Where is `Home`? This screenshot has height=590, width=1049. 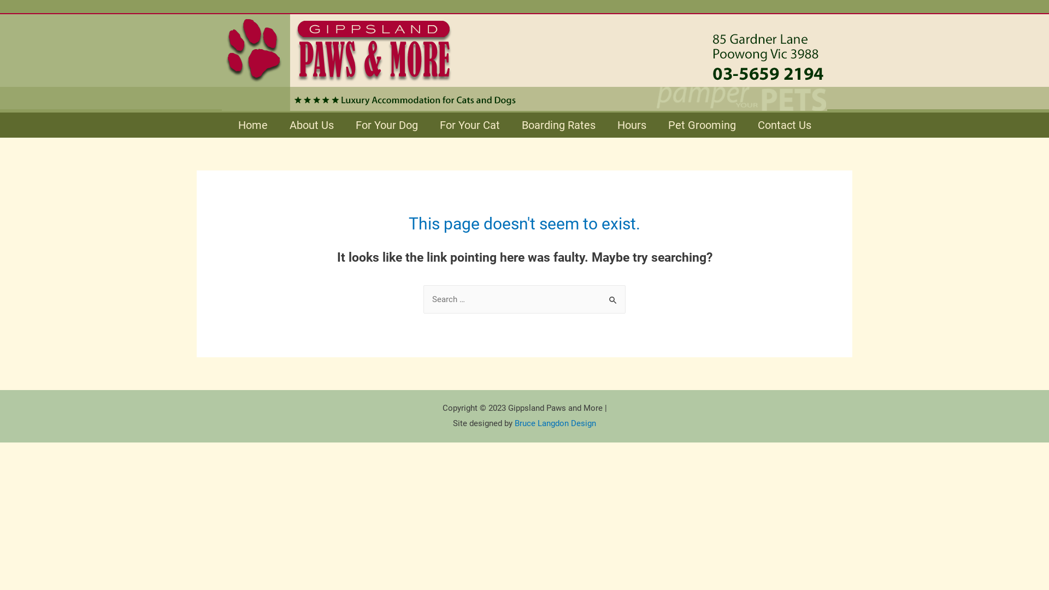
Home is located at coordinates (253, 125).